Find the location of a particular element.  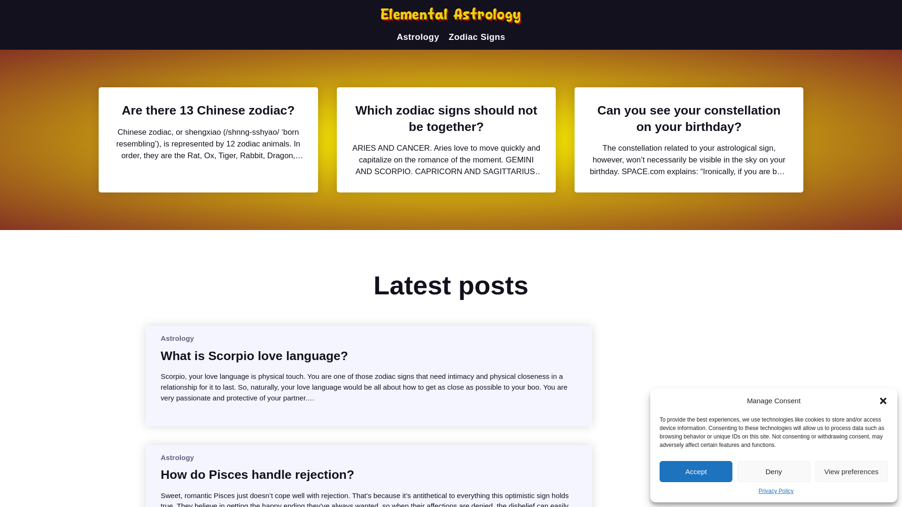

View preferences is located at coordinates (851, 471).